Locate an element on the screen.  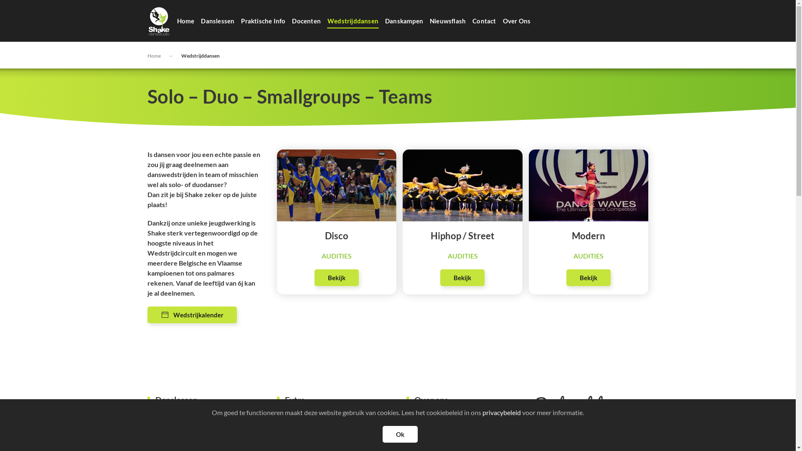
AUDITIES is located at coordinates (588, 256).